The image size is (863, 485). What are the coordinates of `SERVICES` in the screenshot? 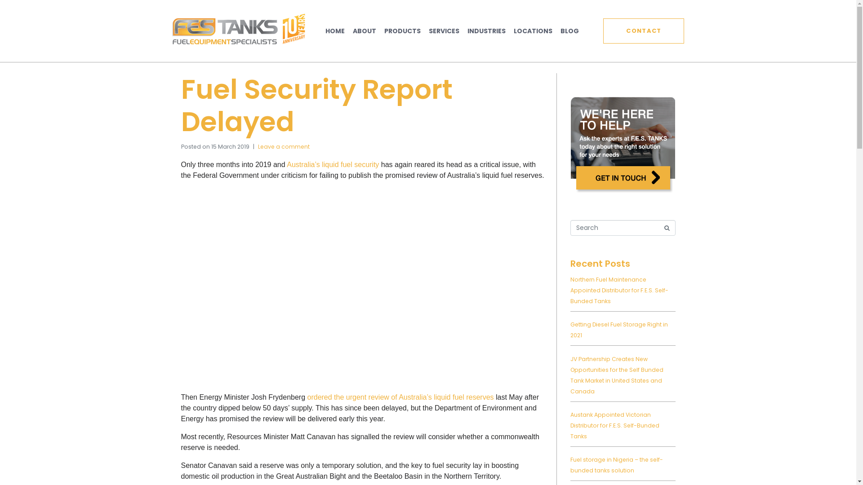 It's located at (444, 31).